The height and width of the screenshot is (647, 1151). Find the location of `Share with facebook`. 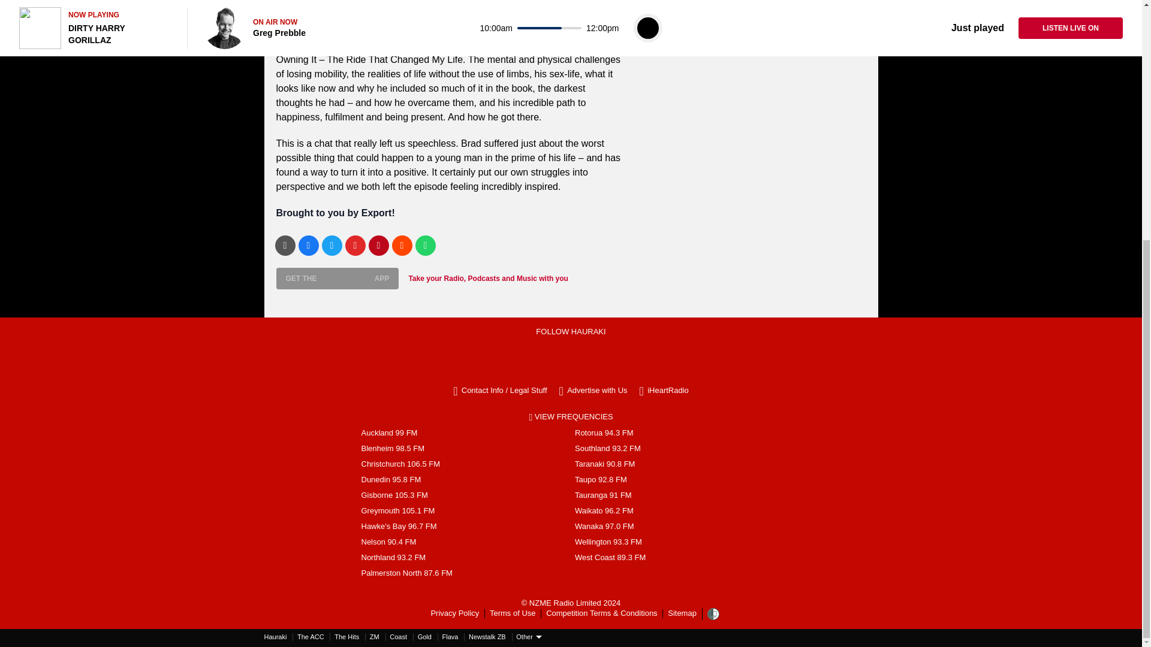

Share with facebook is located at coordinates (308, 246).